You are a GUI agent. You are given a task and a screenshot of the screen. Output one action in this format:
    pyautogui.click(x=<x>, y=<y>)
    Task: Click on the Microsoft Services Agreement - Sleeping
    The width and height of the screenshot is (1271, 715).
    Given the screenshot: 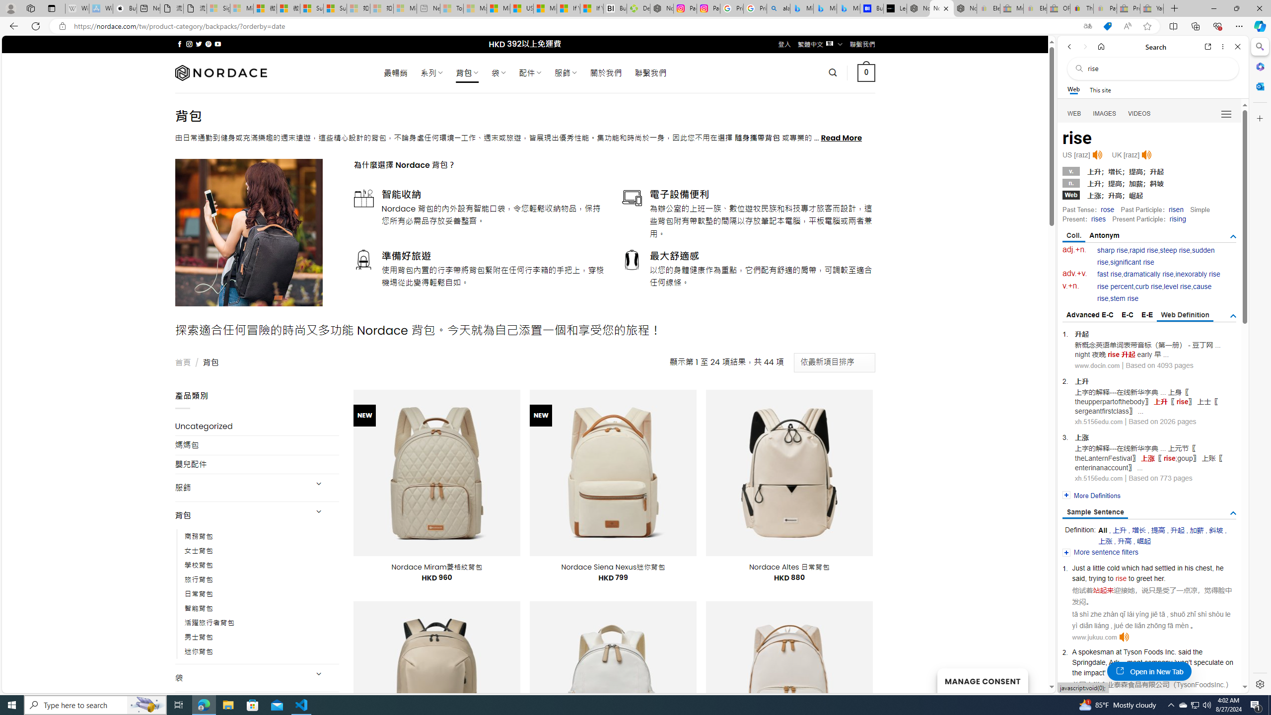 What is the action you would take?
    pyautogui.click(x=242, y=8)
    